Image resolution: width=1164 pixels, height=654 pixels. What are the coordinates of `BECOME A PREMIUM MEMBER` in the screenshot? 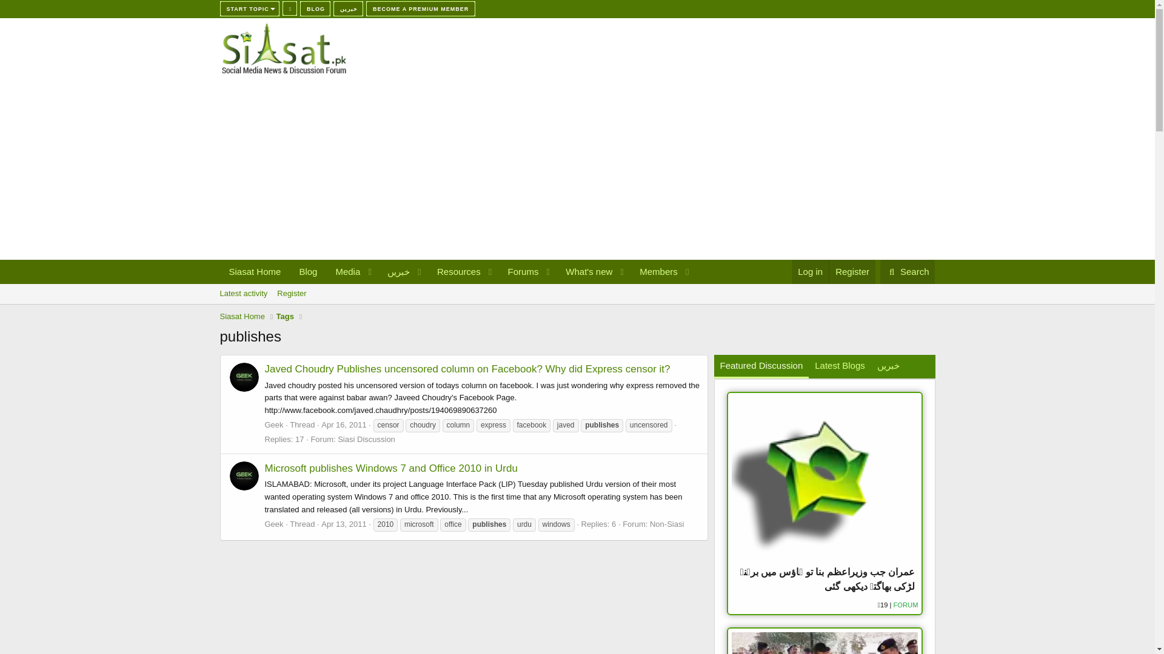 It's located at (421, 8).